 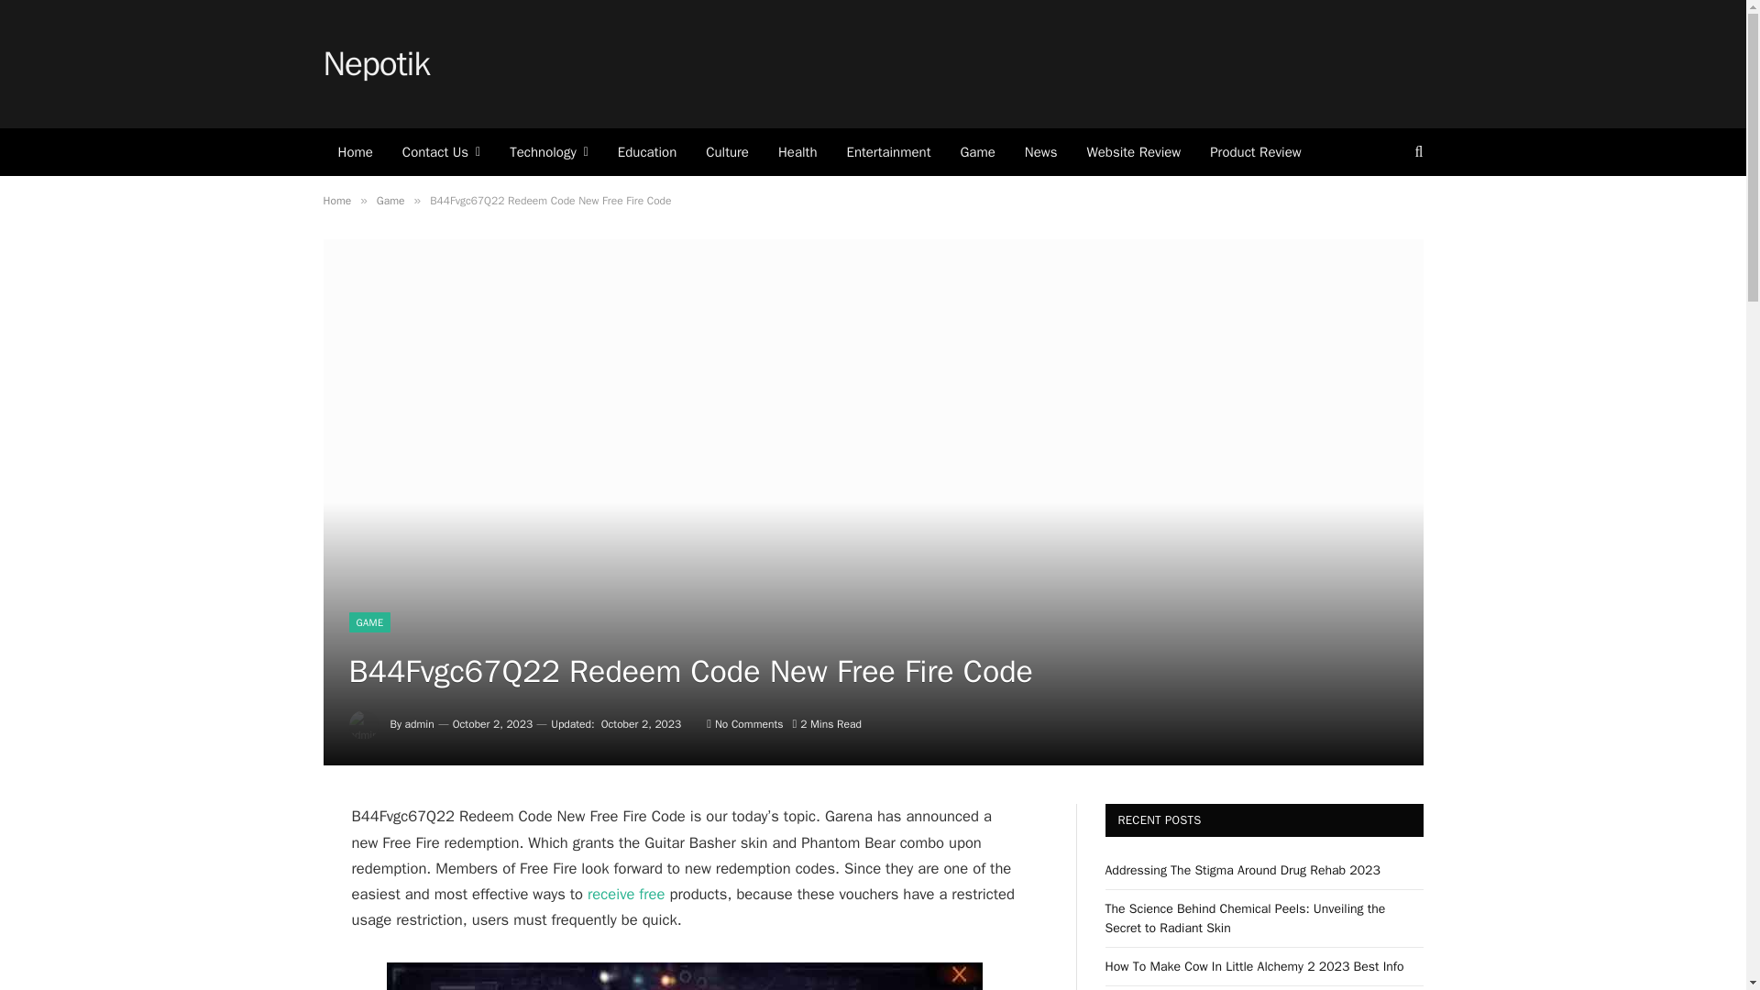 What do you see at coordinates (1041, 152) in the screenshot?
I see `News` at bounding box center [1041, 152].